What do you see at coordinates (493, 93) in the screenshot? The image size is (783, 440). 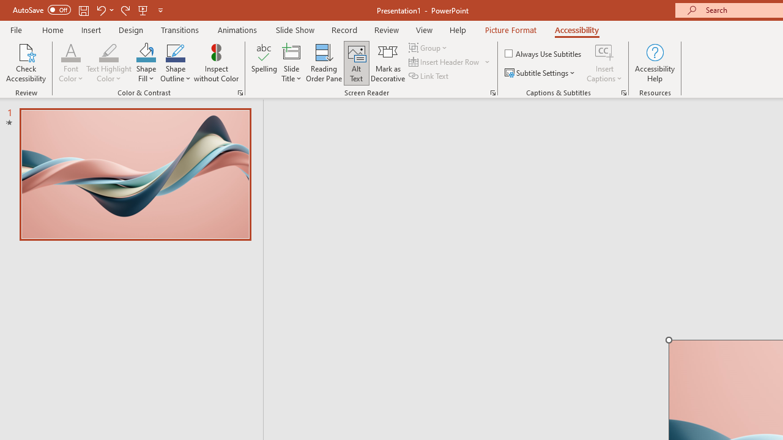 I see `Screen Reader` at bounding box center [493, 93].